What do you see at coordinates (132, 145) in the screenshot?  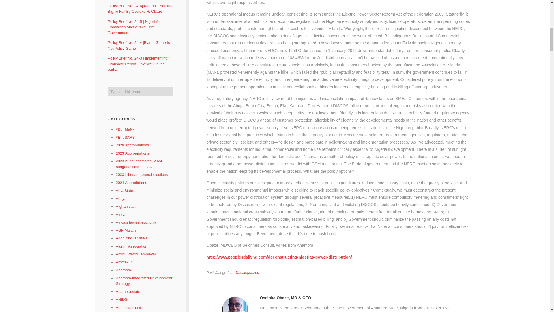 I see `2020 appropriations` at bounding box center [132, 145].